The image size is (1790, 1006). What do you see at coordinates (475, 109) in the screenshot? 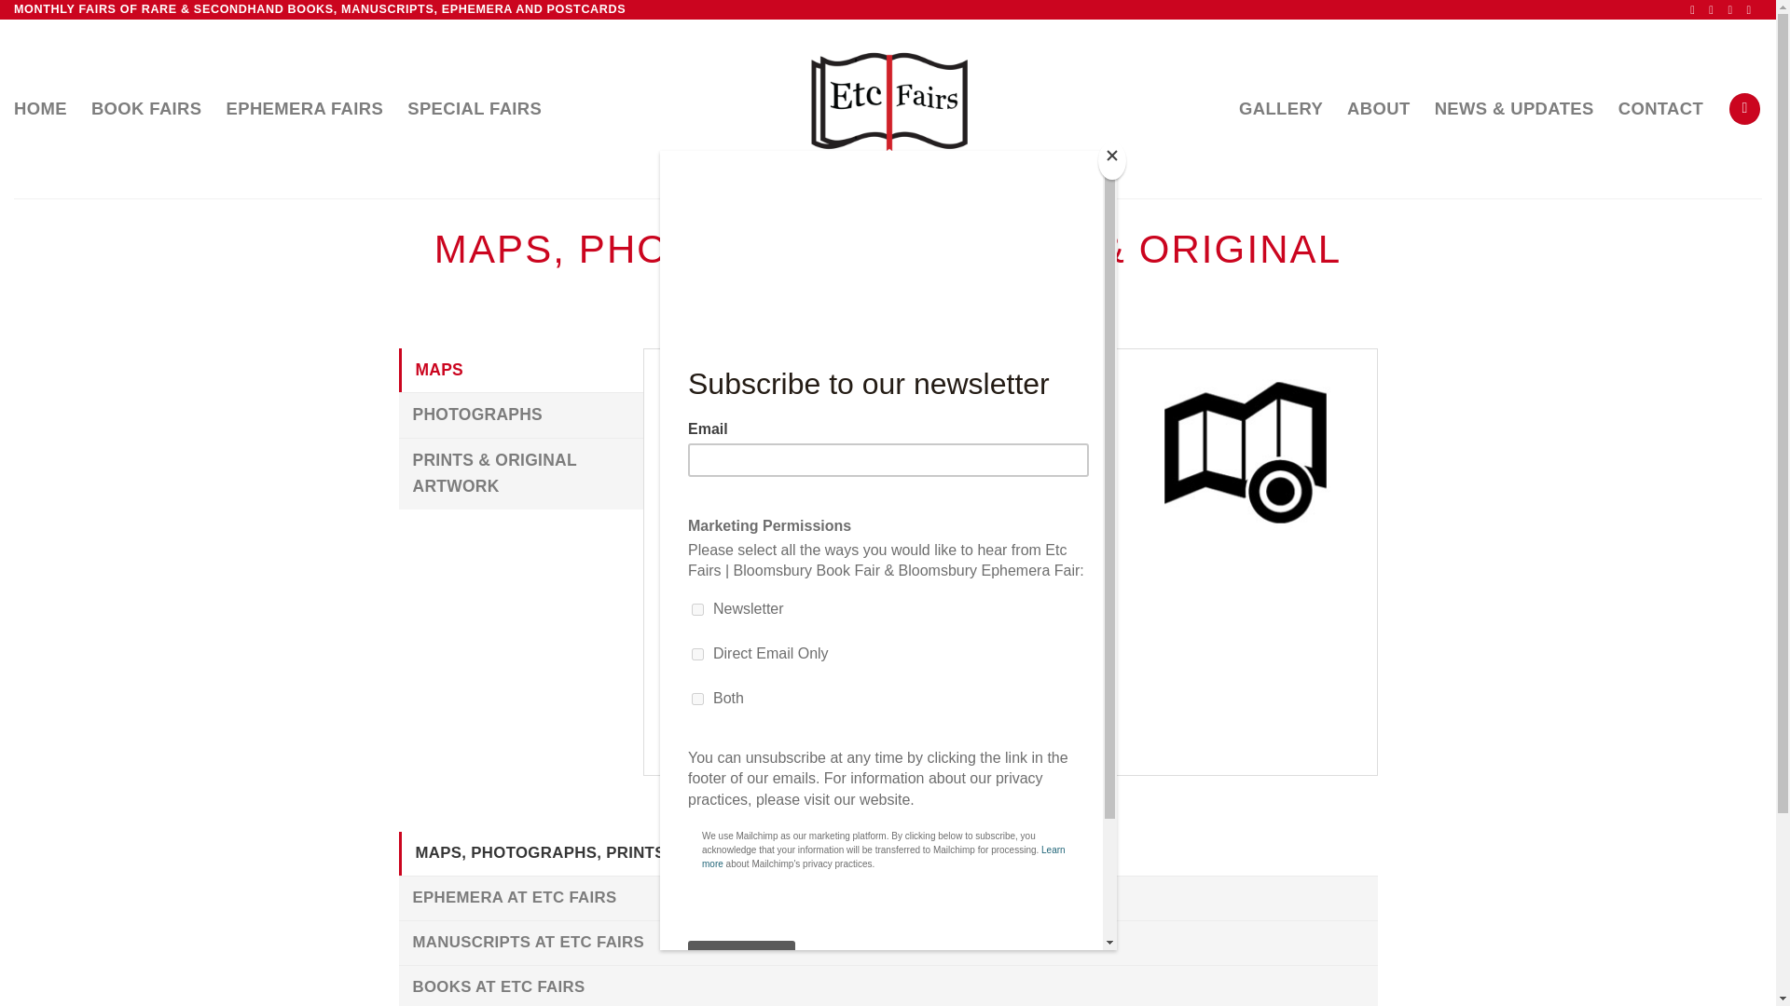
I see `SPECIAL FAIRS` at bounding box center [475, 109].